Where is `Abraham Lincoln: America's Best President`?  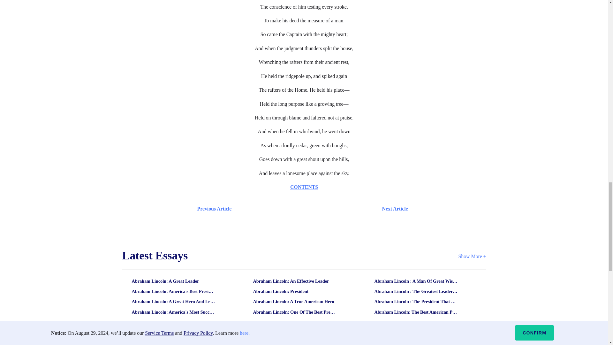 Abraham Lincoln: America's Best President is located at coordinates (173, 291).